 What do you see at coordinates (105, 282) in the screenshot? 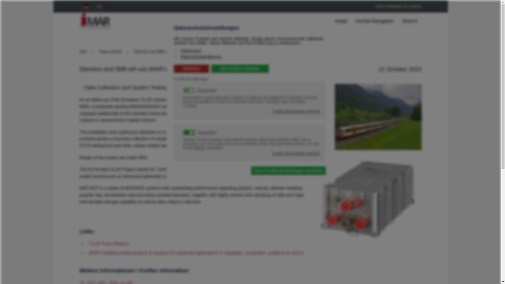
I see `iNAT-RQT-4003` at bounding box center [105, 282].